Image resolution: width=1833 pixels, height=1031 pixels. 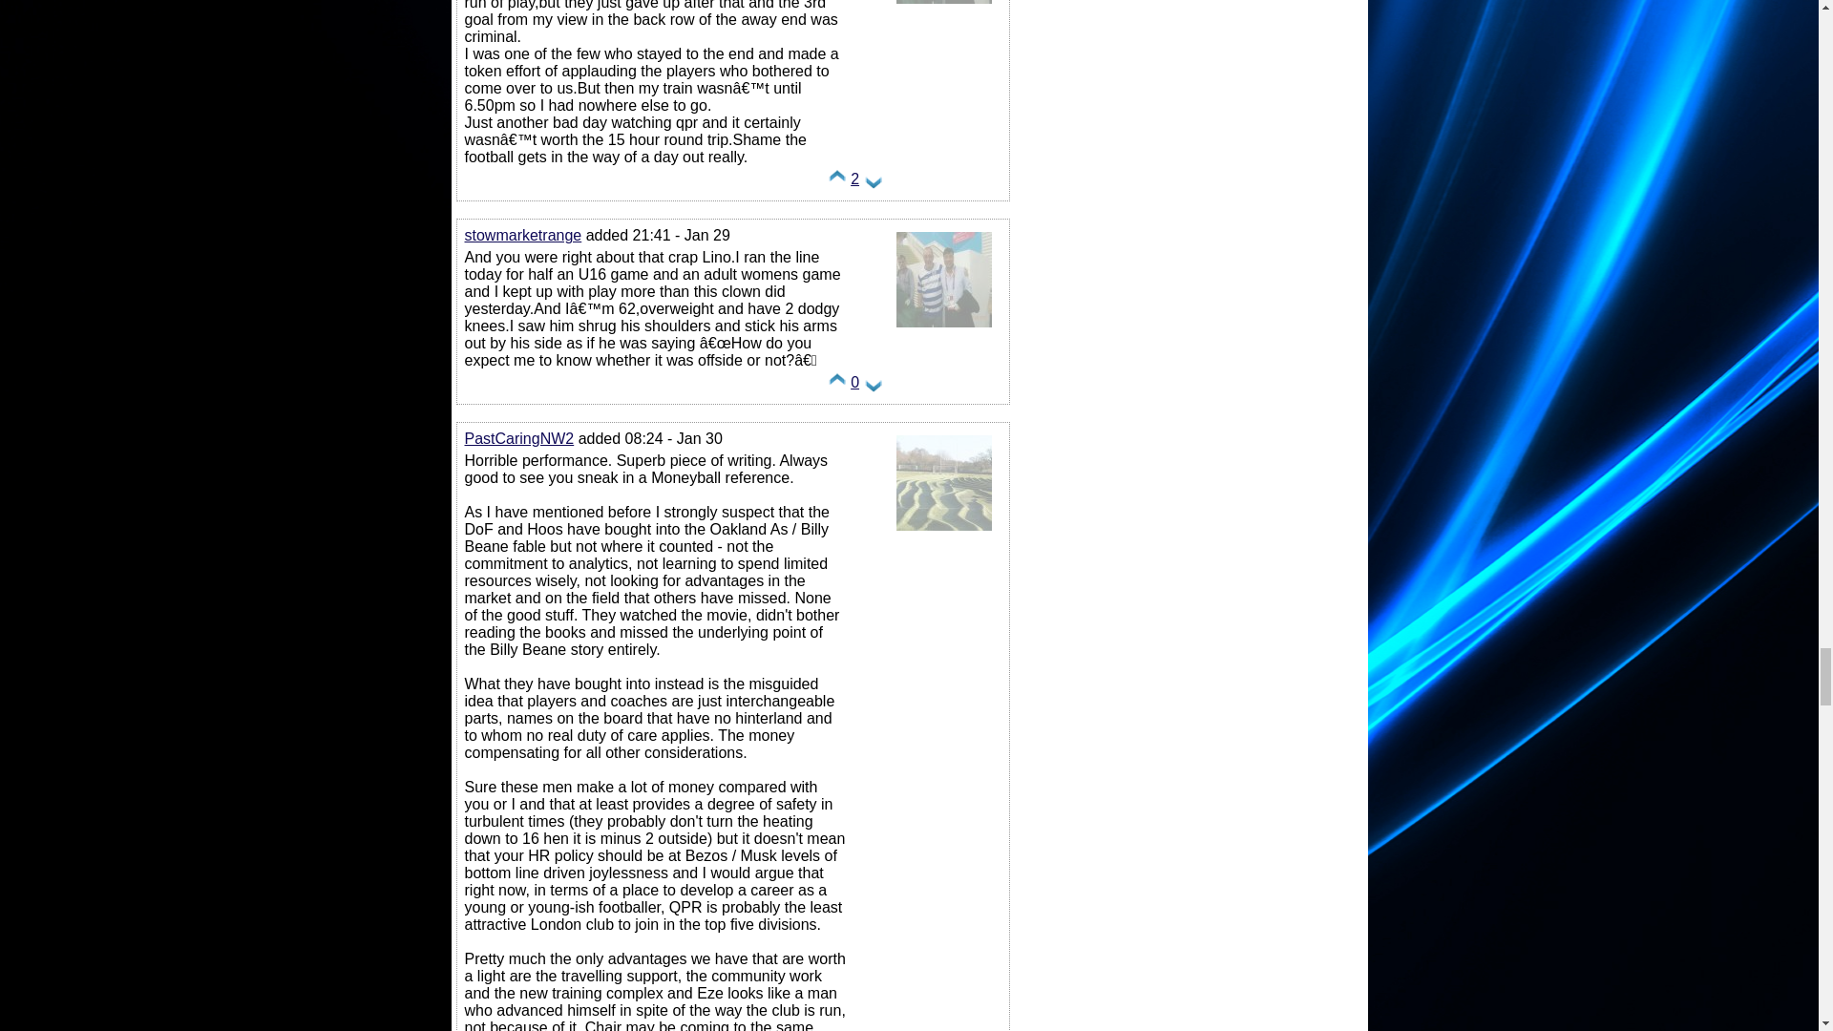 What do you see at coordinates (873, 387) in the screenshot?
I see `Click if you disagree with this post` at bounding box center [873, 387].